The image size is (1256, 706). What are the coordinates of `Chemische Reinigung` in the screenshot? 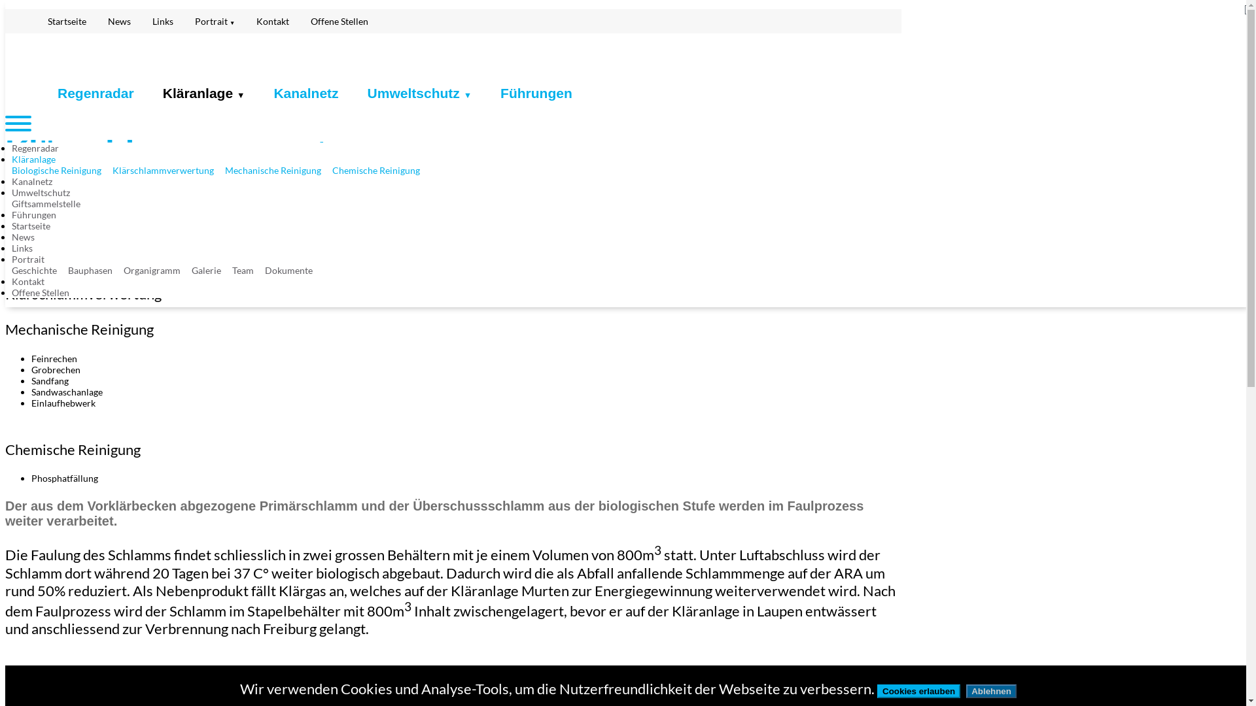 It's located at (381, 170).